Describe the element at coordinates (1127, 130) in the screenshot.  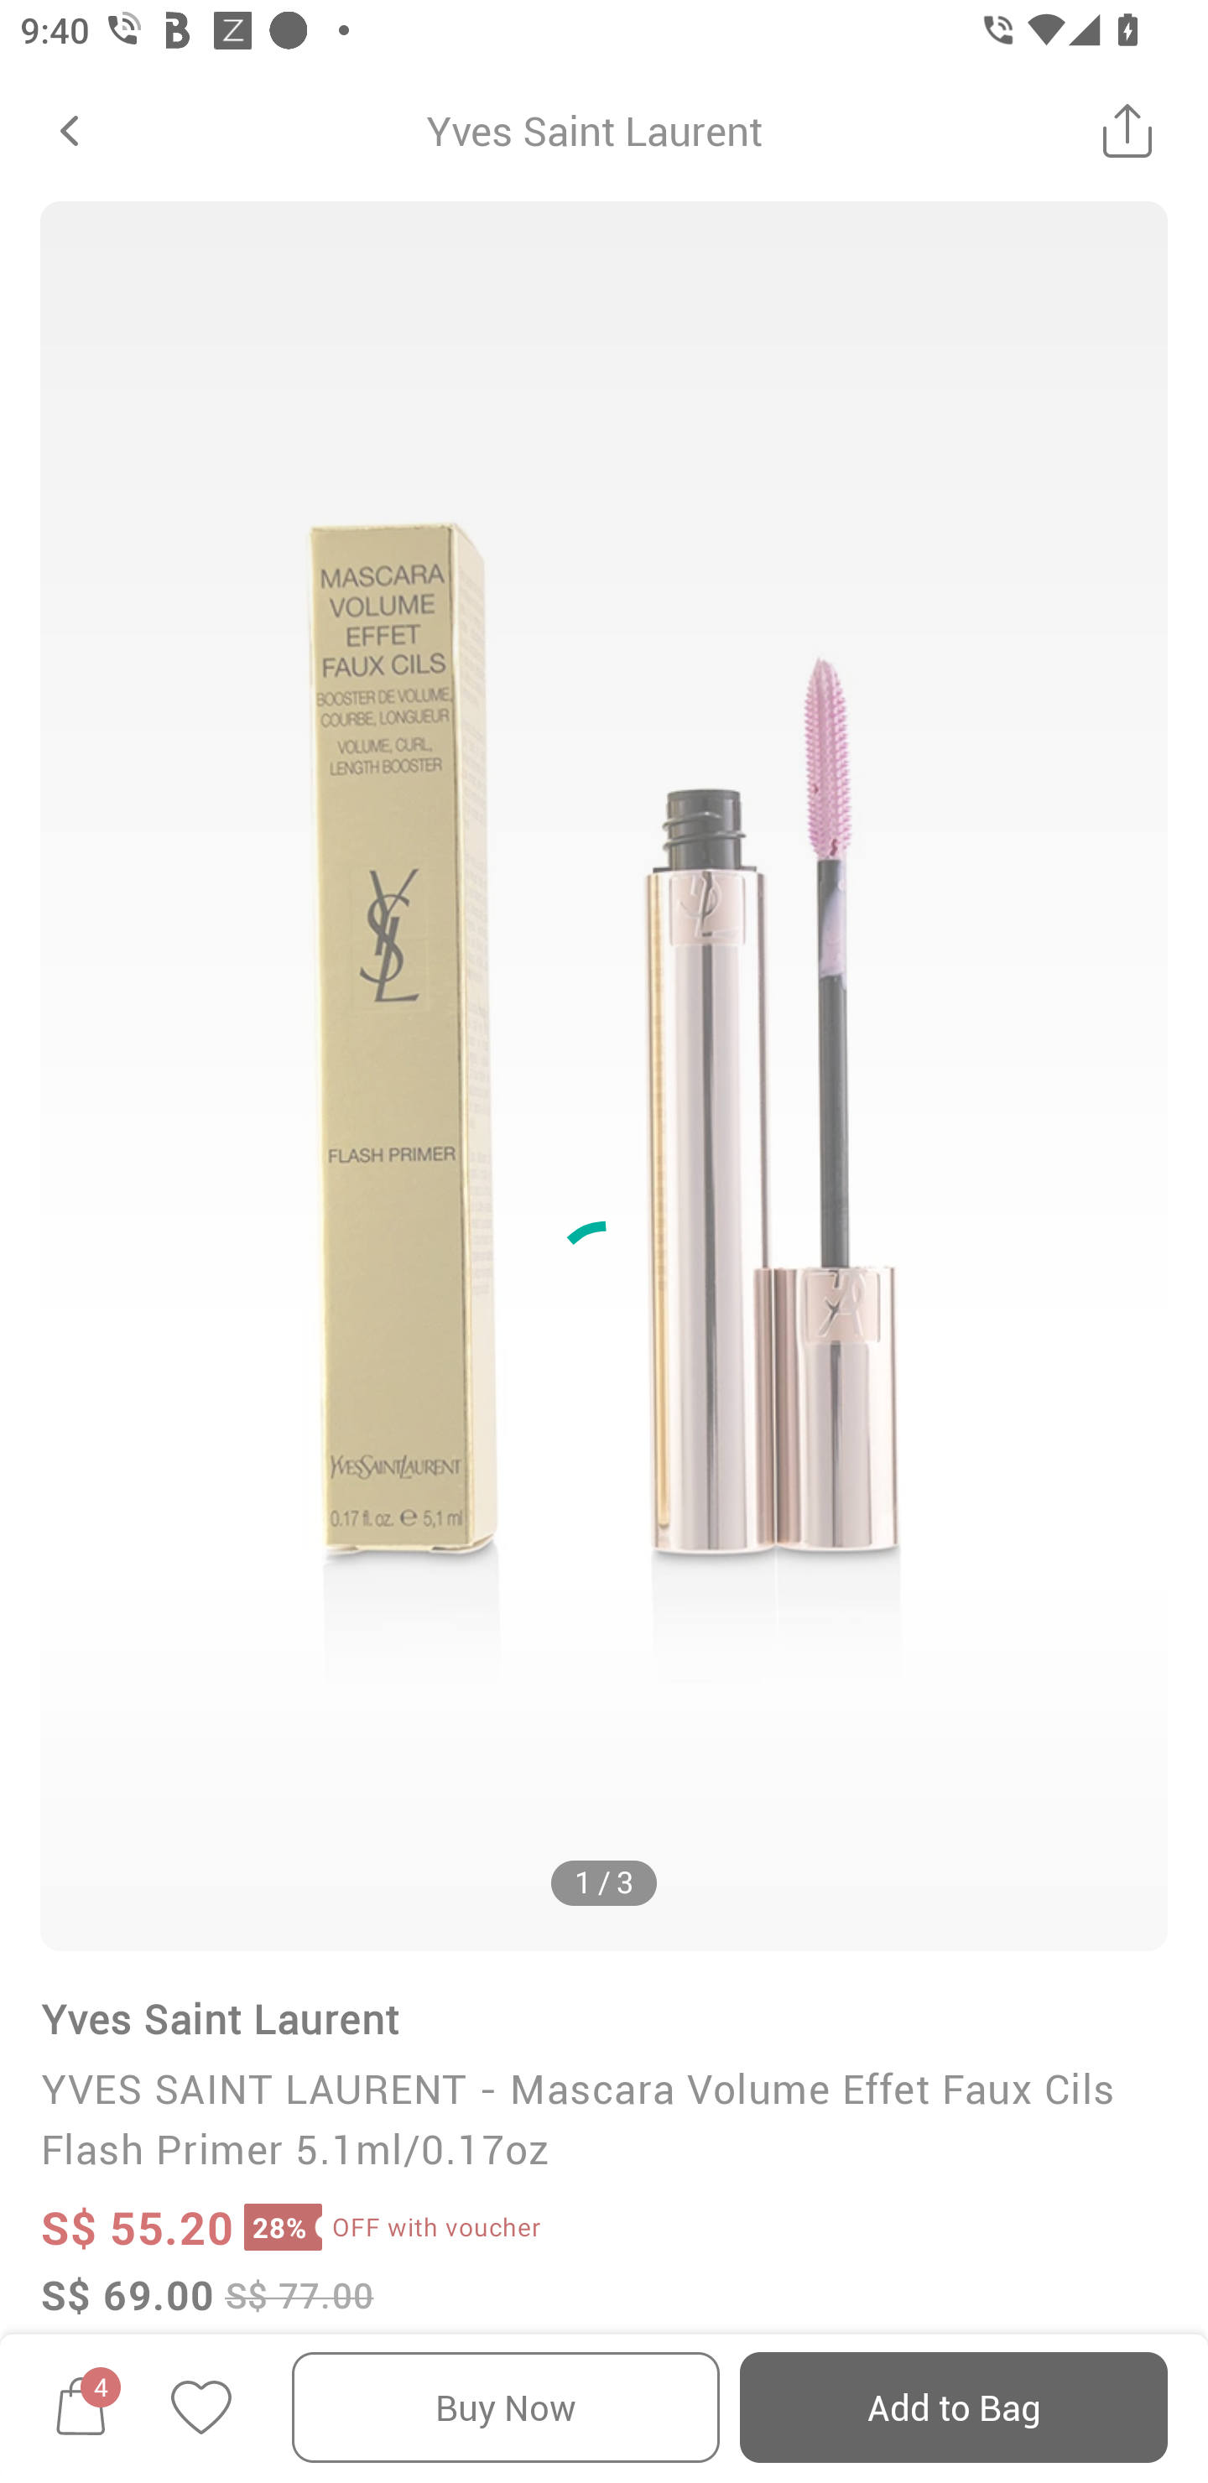
I see `Share this Product` at that location.